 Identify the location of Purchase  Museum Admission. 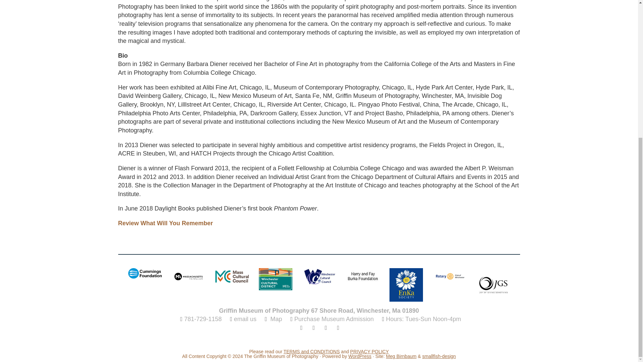
(330, 319).